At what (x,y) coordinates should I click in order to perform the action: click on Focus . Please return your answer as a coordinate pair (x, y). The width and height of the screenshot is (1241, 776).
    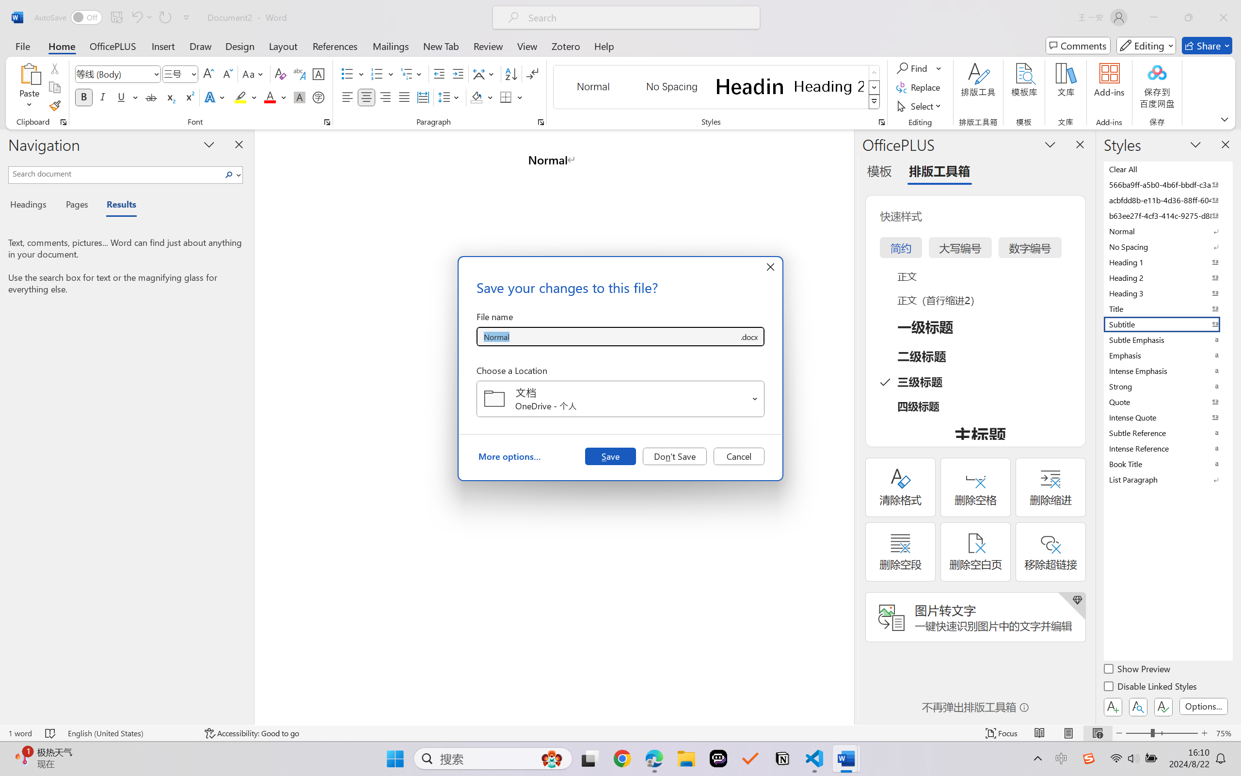
    Looking at the image, I should click on (1002, 733).